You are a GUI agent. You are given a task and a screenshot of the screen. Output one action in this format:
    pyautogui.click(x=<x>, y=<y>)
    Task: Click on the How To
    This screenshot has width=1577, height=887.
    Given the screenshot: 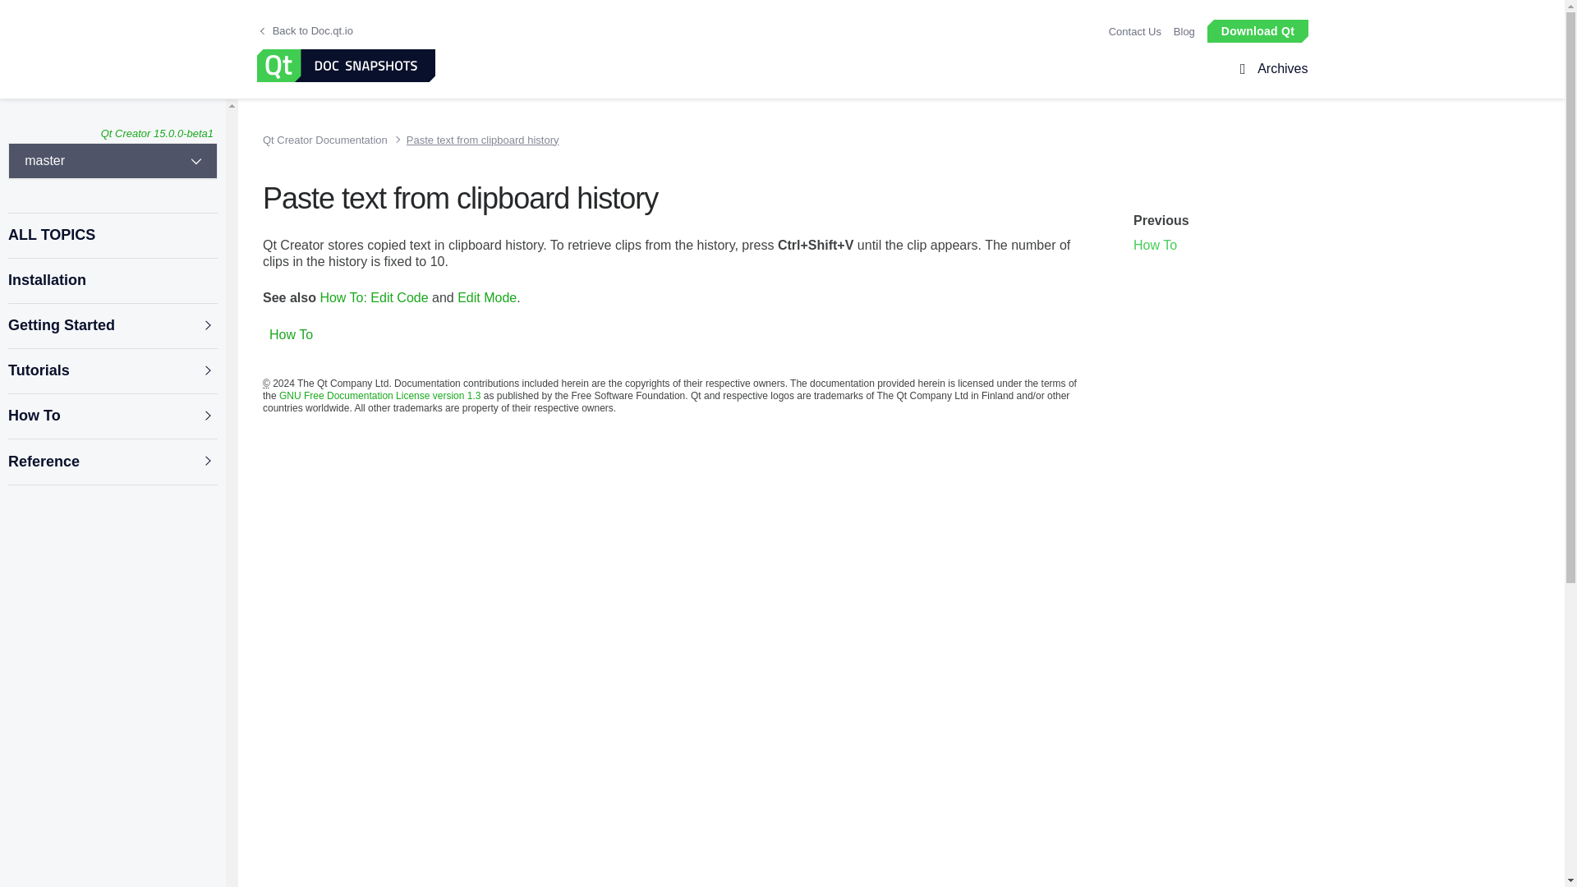 What is the action you would take?
    pyautogui.click(x=112, y=416)
    